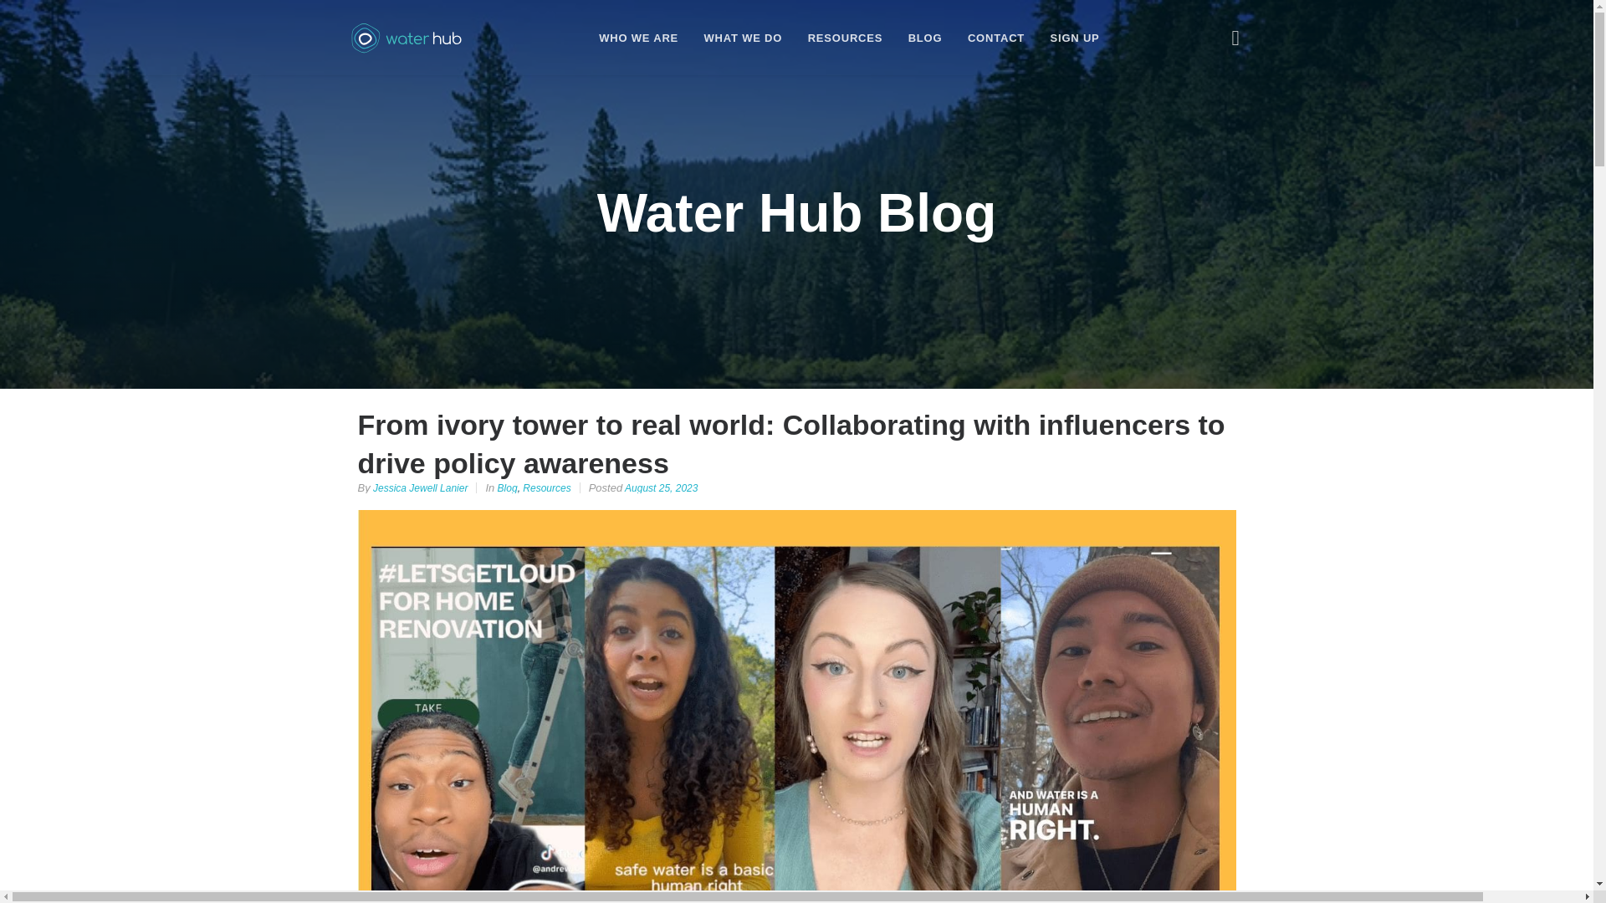 This screenshot has width=1606, height=903. Describe the element at coordinates (638, 37) in the screenshot. I see `WHO WE ARE` at that location.